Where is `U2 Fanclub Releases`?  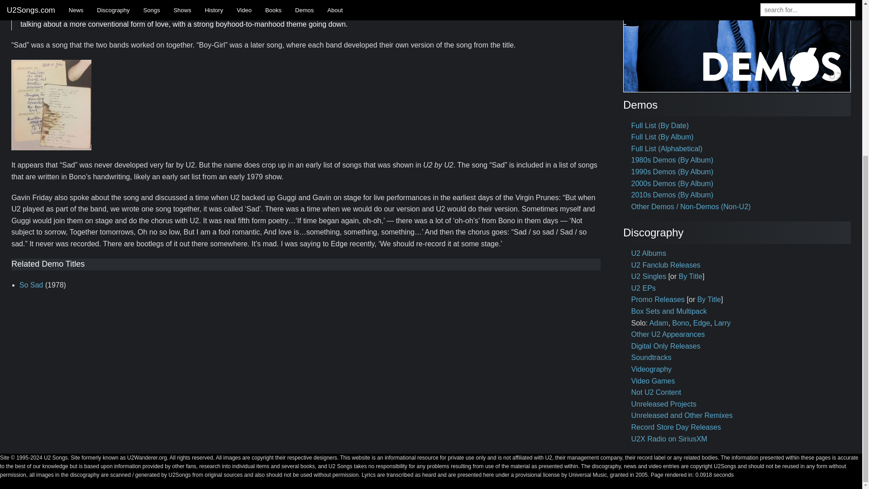
U2 Fanclub Releases is located at coordinates (666, 265).